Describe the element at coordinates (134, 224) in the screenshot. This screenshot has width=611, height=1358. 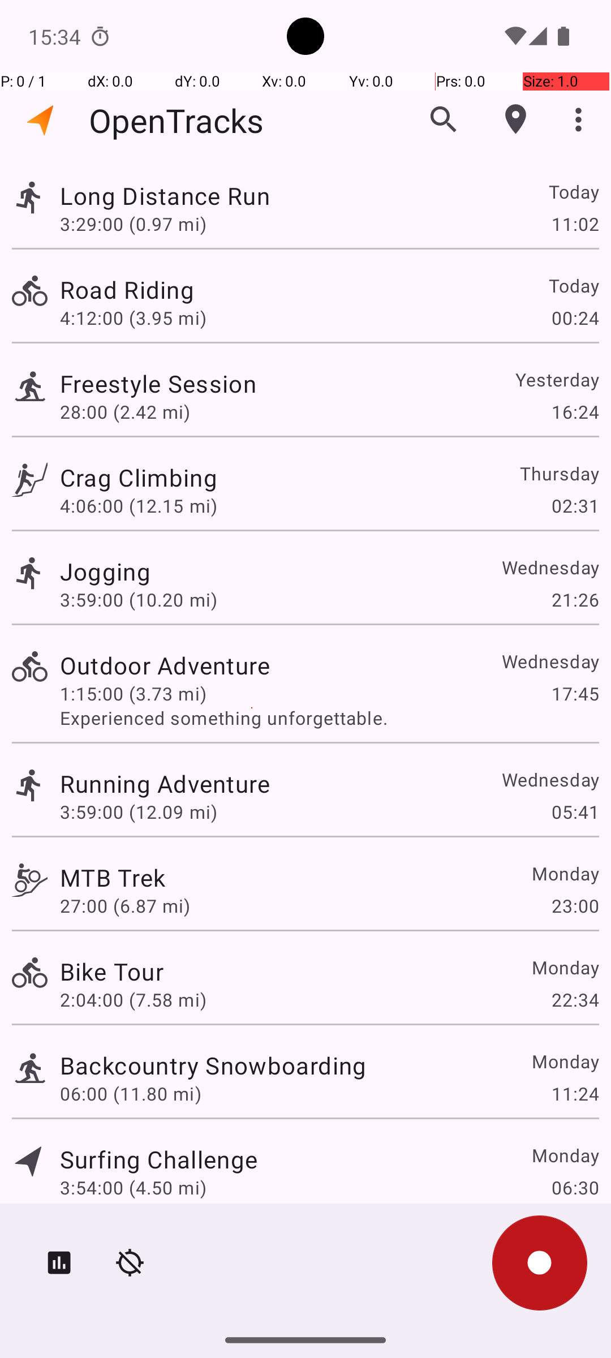
I see `3:29:00 (0.97 mi)` at that location.